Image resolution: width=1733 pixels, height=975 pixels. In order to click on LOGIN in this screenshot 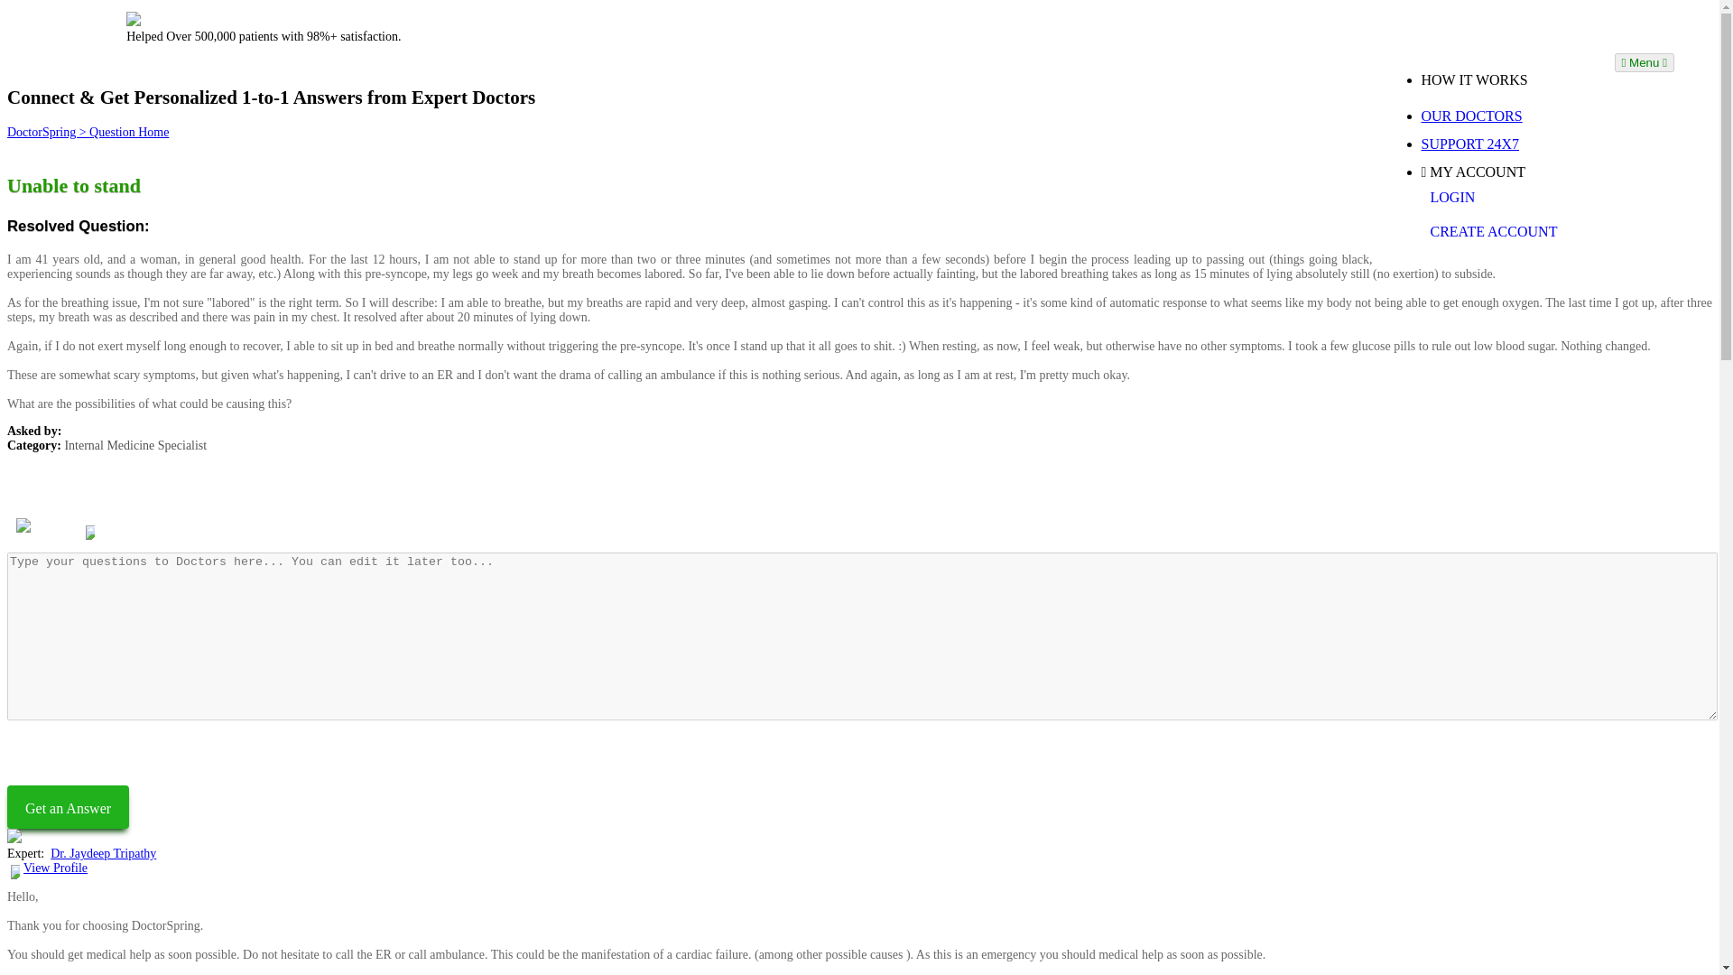, I will do `click(1511, 197)`.